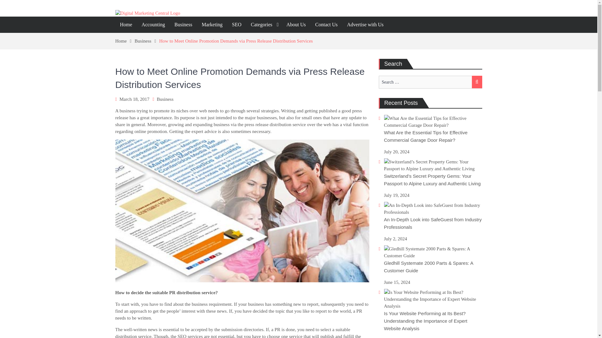  Describe the element at coordinates (237, 24) in the screenshot. I see `SEO` at that location.